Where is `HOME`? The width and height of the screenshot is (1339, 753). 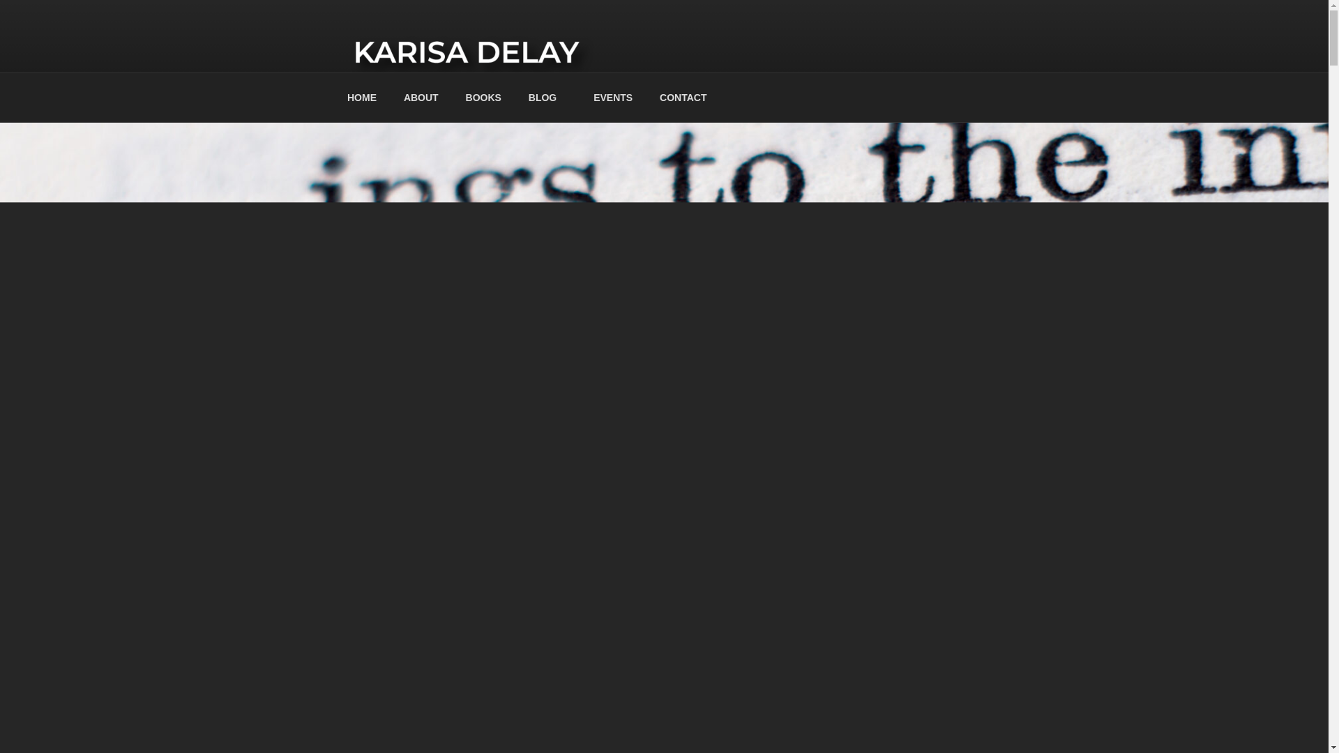
HOME is located at coordinates (361, 98).